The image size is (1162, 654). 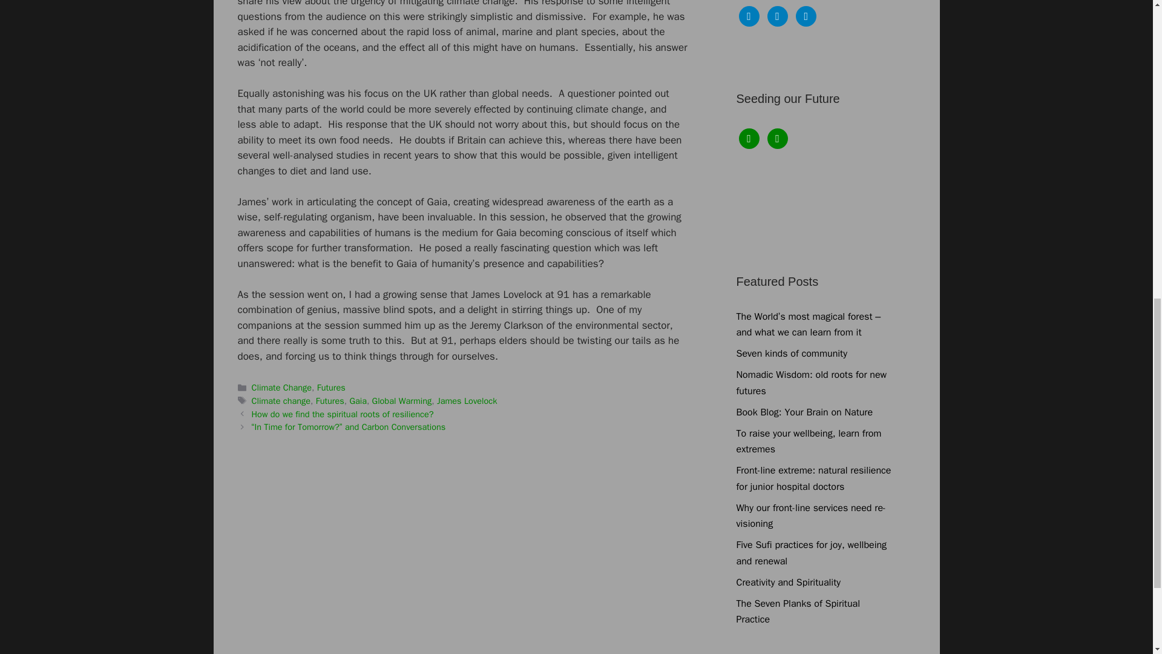 What do you see at coordinates (281, 388) in the screenshot?
I see `Climate Change` at bounding box center [281, 388].